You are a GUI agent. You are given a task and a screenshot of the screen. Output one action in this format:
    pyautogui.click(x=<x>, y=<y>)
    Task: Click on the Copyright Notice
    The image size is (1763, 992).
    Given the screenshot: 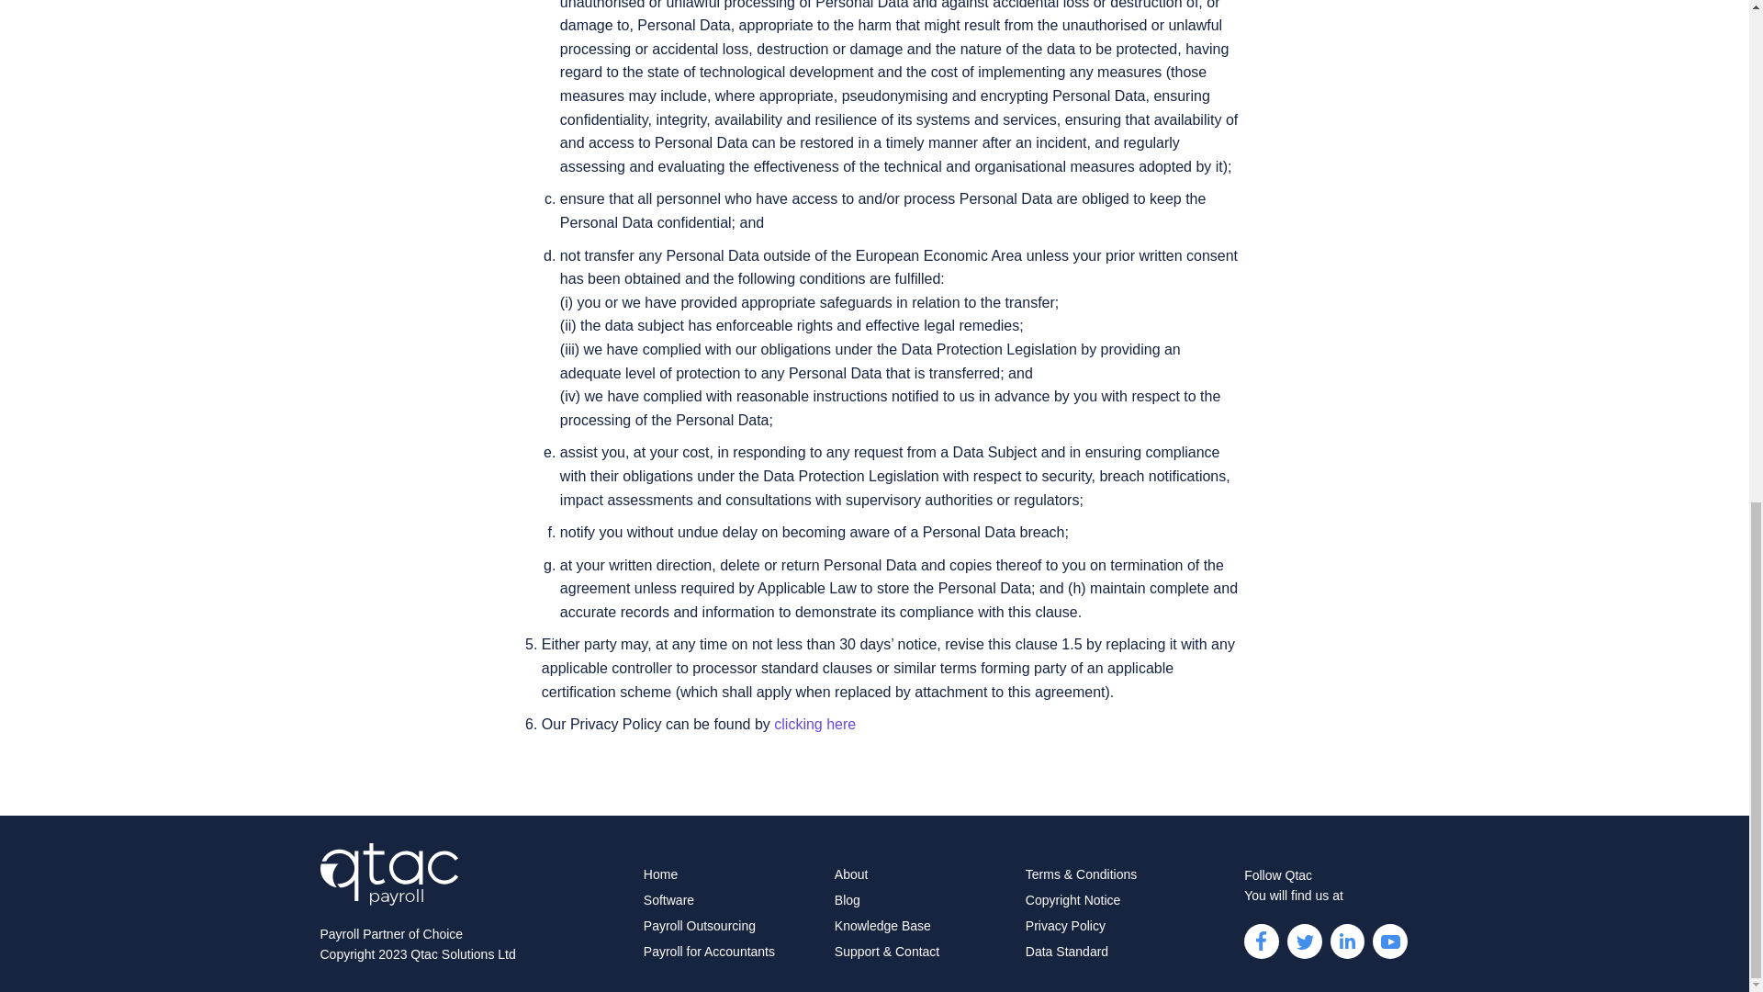 What is the action you would take?
    pyautogui.click(x=1073, y=900)
    